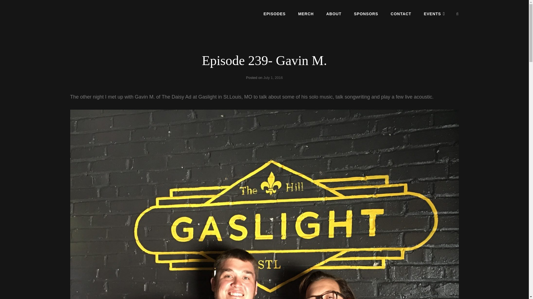 Image resolution: width=533 pixels, height=299 pixels. I want to click on ABOUT, so click(334, 14).